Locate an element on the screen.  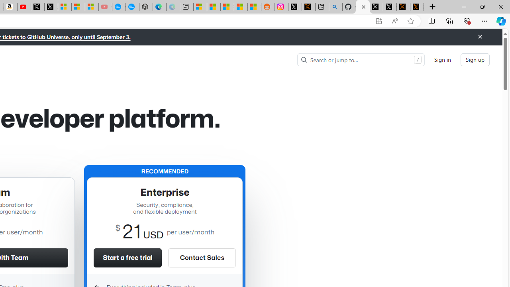
Log in to X / X is located at coordinates (295, 7).